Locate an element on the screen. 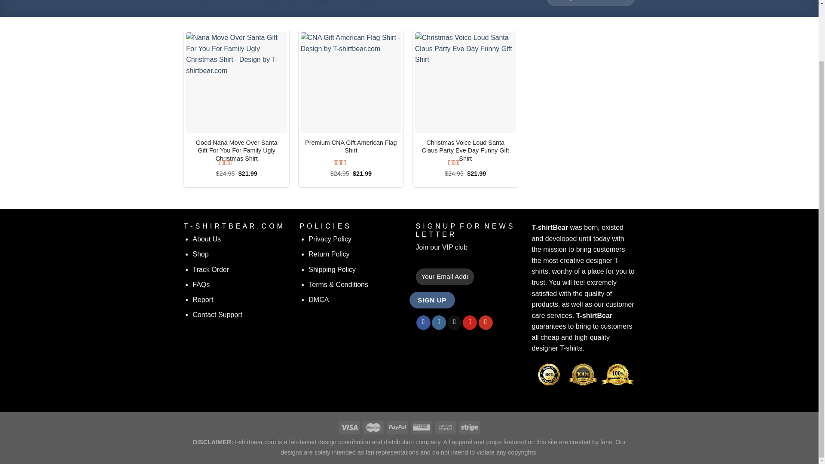  Shop is located at coordinates (200, 254).